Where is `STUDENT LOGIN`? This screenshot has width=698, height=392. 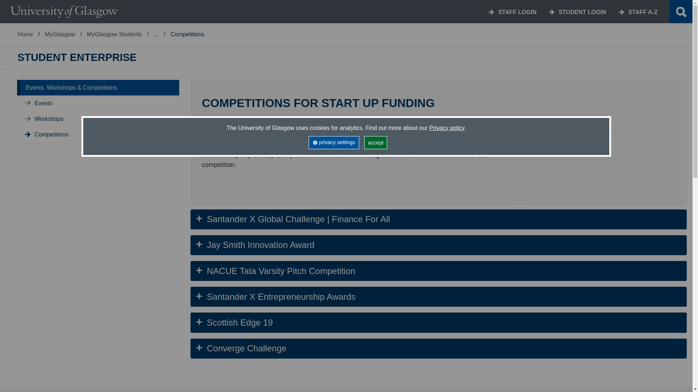
STUDENT LOGIN is located at coordinates (582, 12).